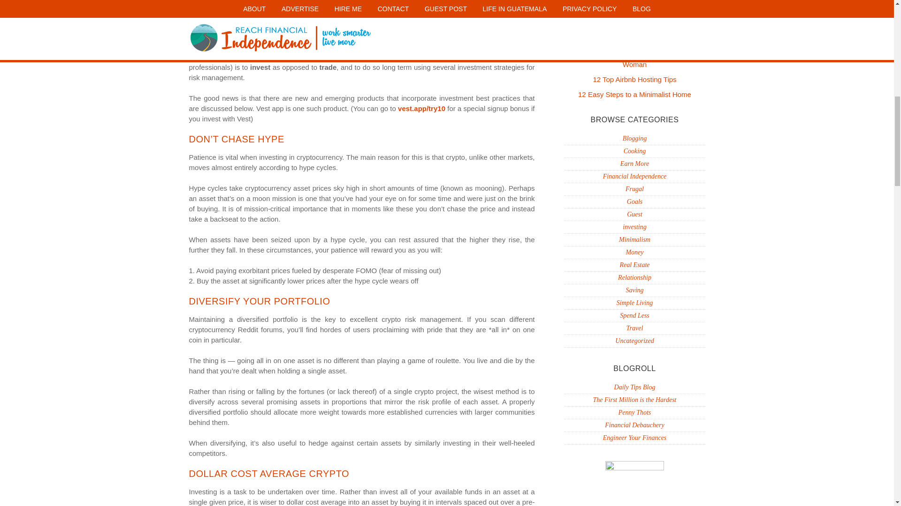  Describe the element at coordinates (634, 60) in the screenshot. I see `Why I Became a Financially Independent Woman` at that location.